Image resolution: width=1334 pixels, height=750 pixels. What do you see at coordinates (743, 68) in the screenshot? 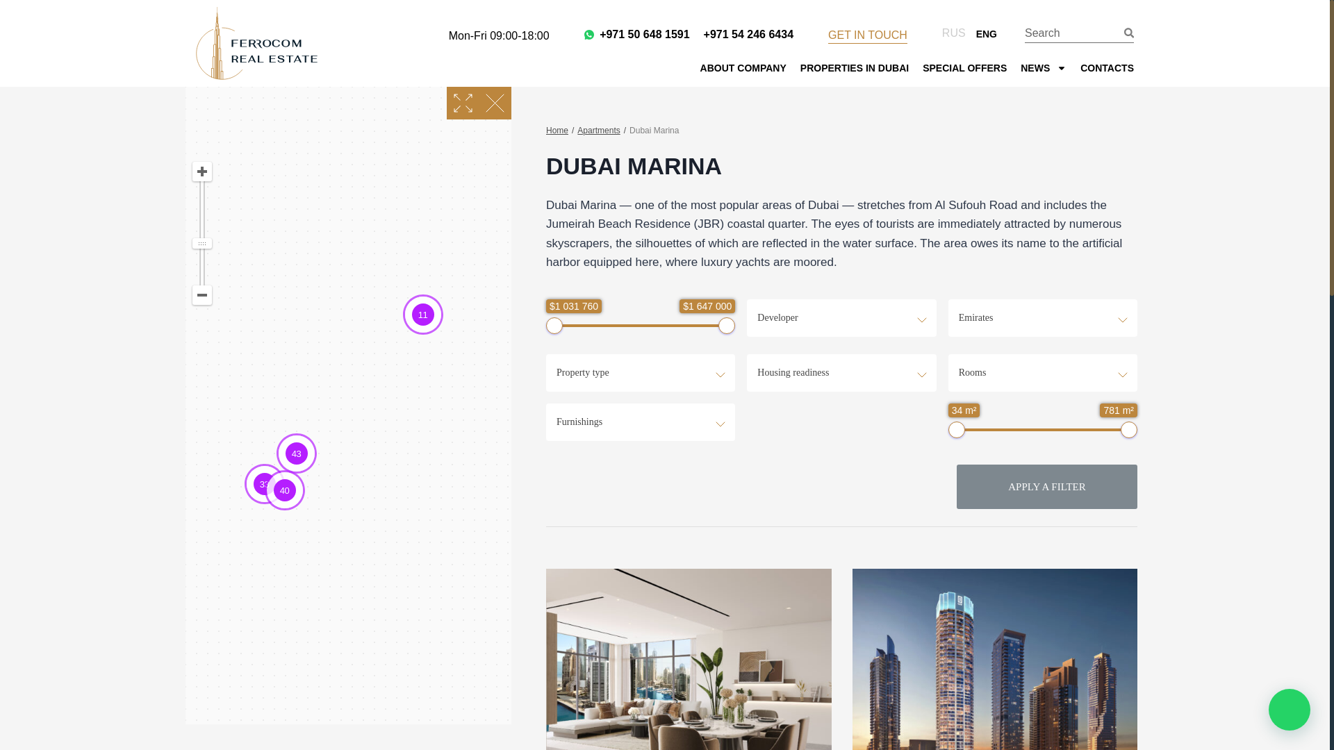
I see `ABOUT COMPANY` at bounding box center [743, 68].